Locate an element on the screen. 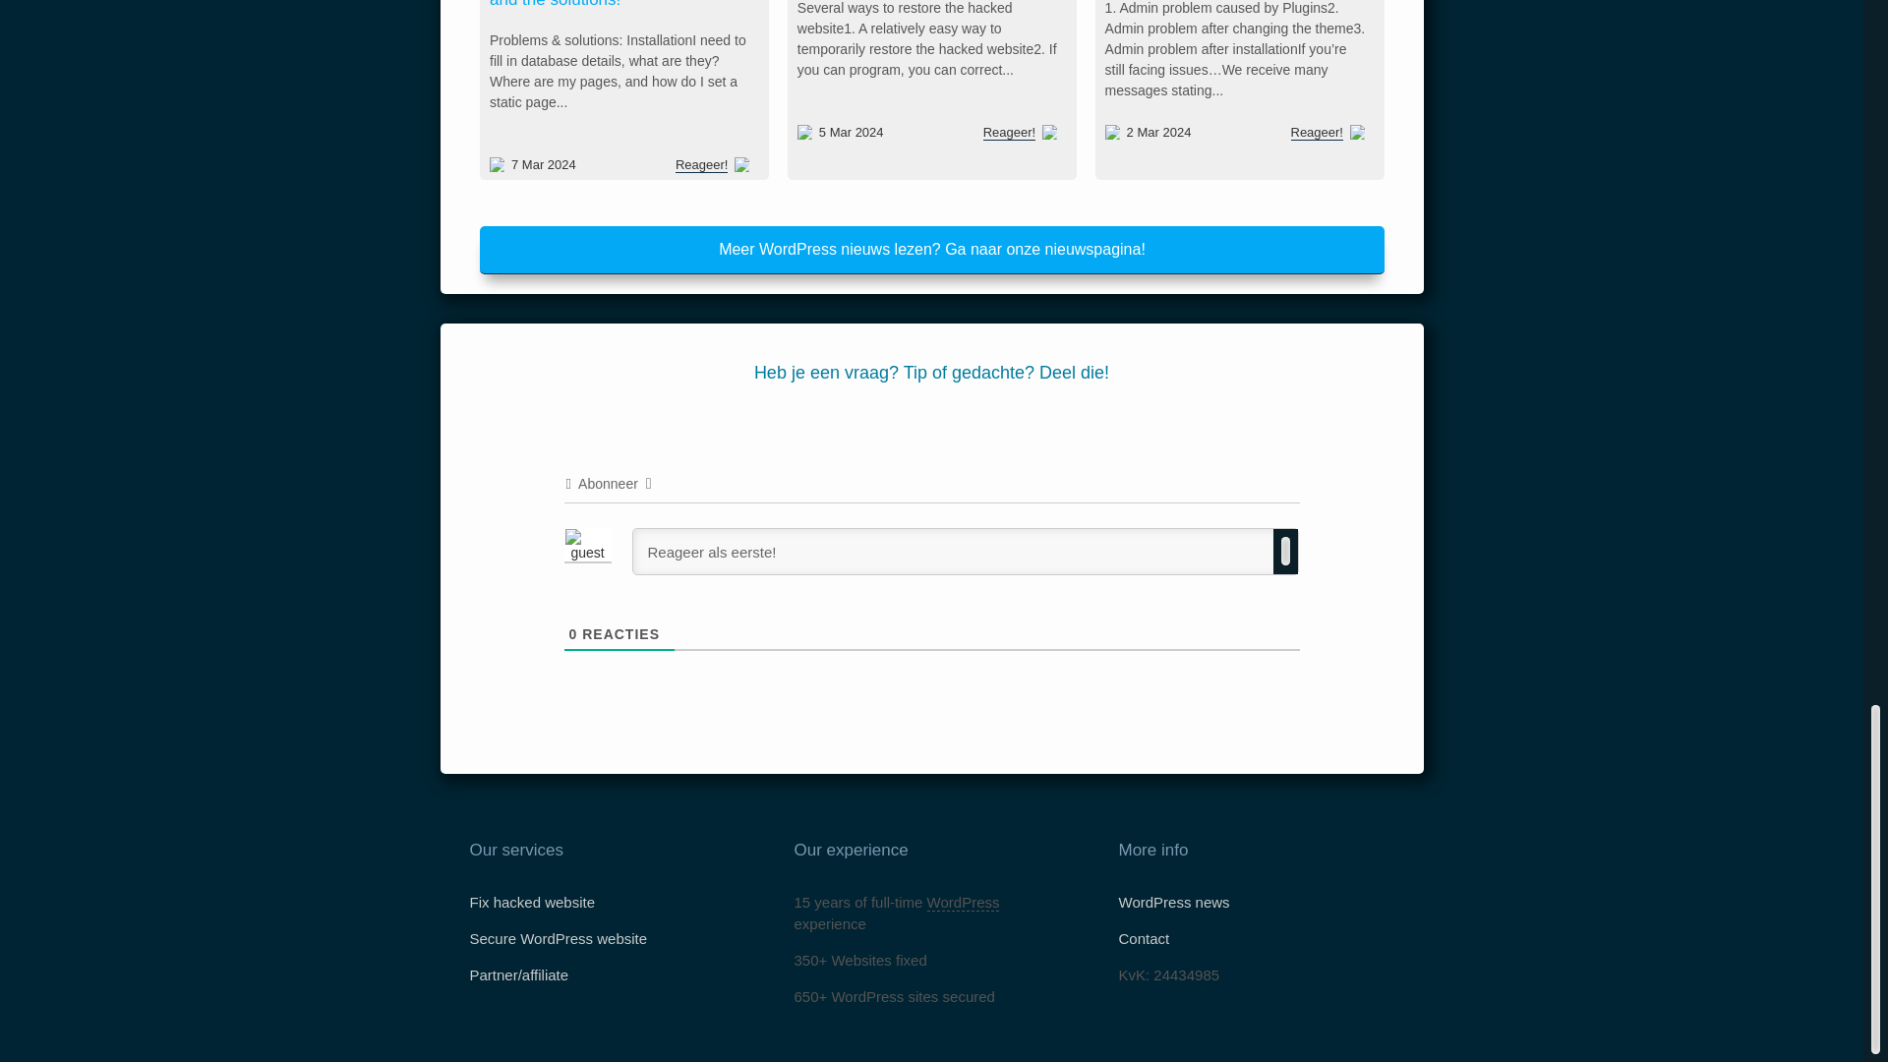 This screenshot has height=1062, width=1888. Secure WordPress website is located at coordinates (559, 938).